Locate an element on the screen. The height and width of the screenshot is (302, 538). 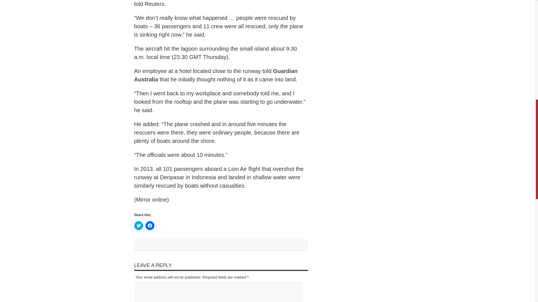
Click to share on Facebook is located at coordinates (150, 225).